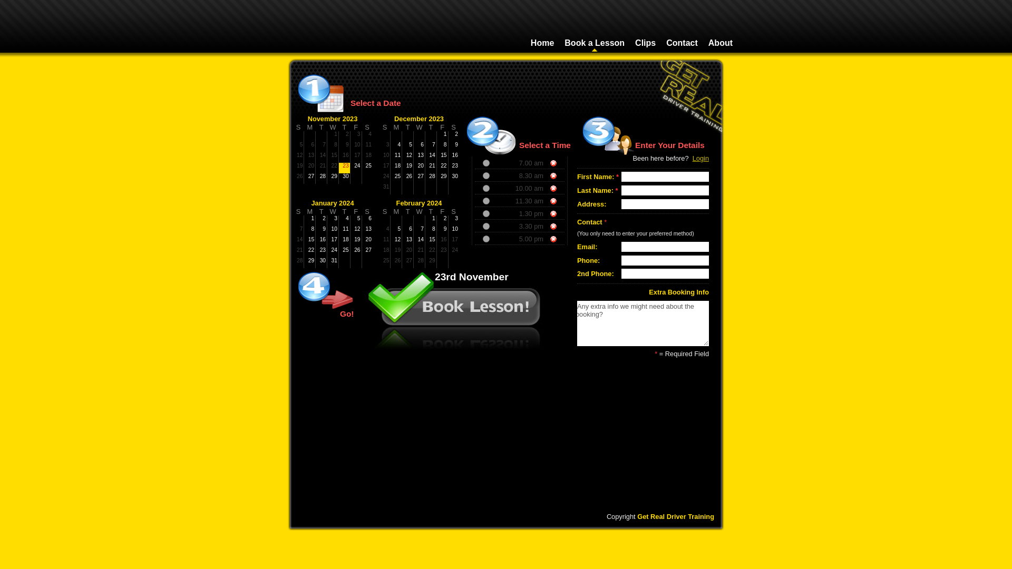 Image resolution: width=1012 pixels, height=569 pixels. Describe the element at coordinates (443, 158) in the screenshot. I see `15` at that location.